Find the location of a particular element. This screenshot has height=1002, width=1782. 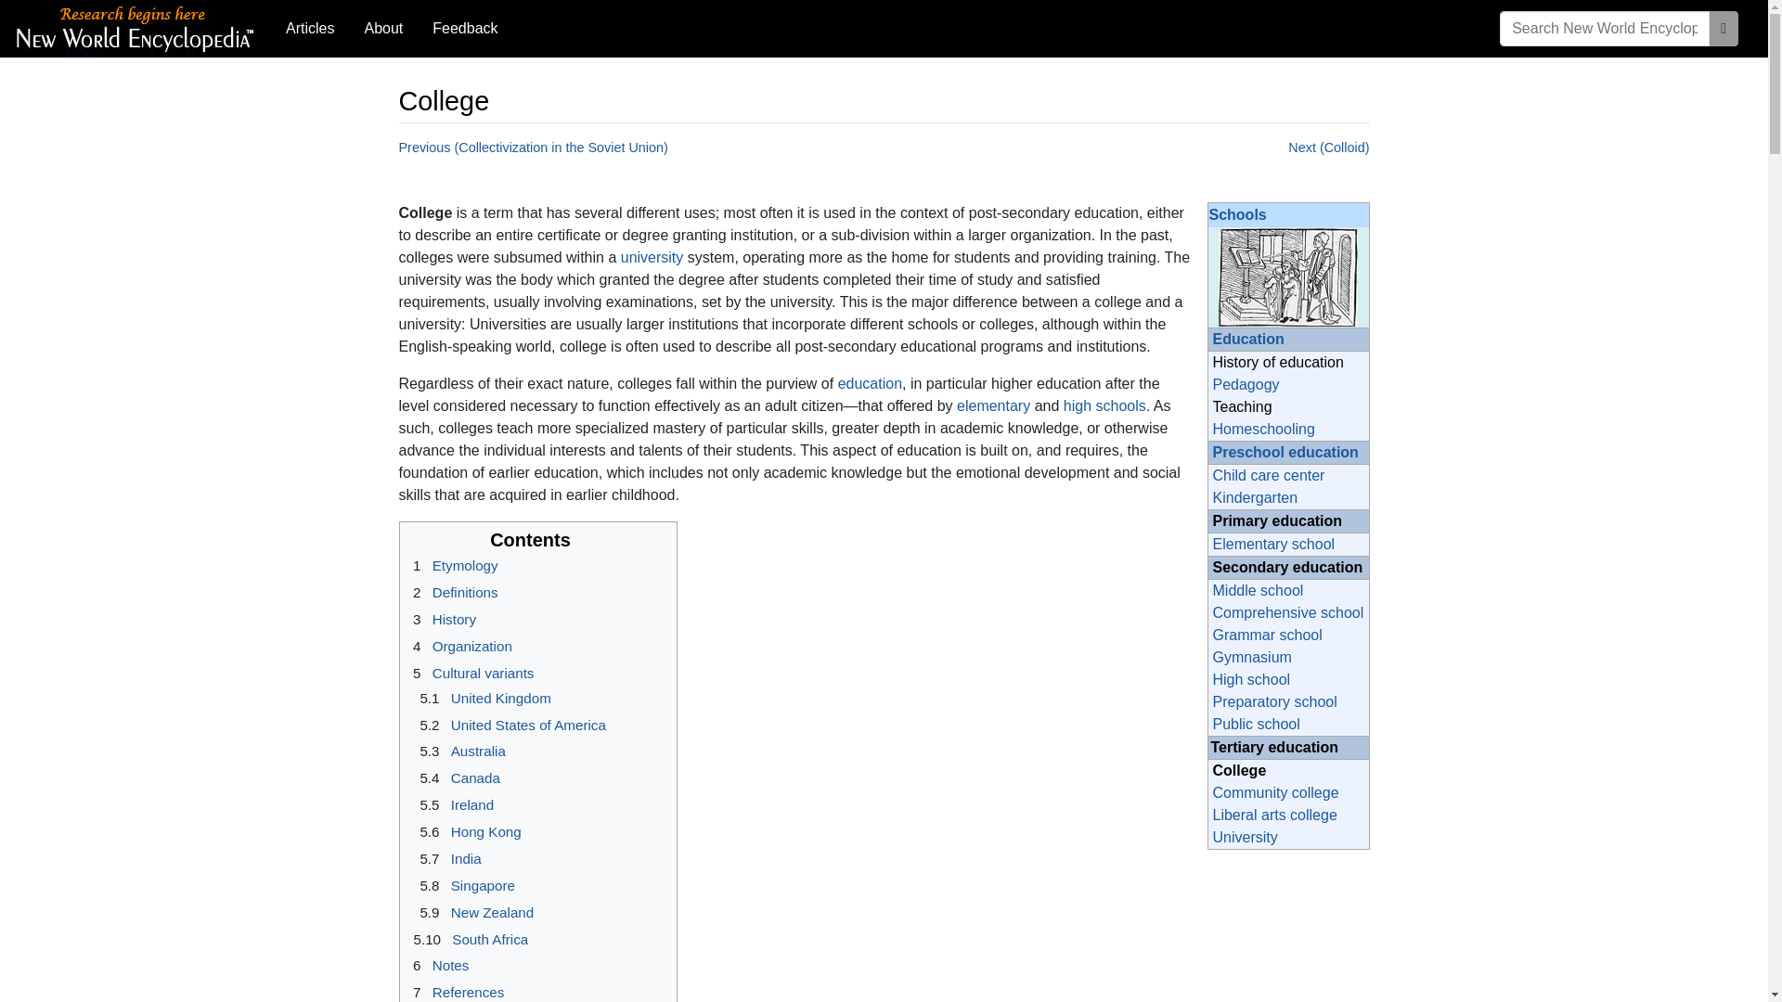

Comprehensive school is located at coordinates (1286, 612).